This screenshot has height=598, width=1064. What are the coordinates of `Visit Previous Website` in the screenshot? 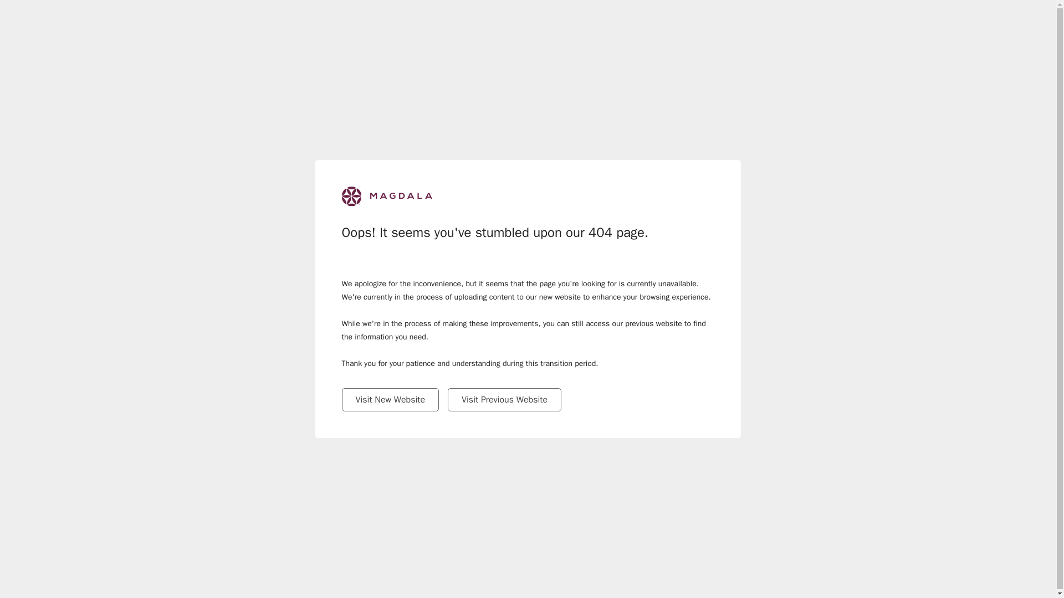 It's located at (504, 400).